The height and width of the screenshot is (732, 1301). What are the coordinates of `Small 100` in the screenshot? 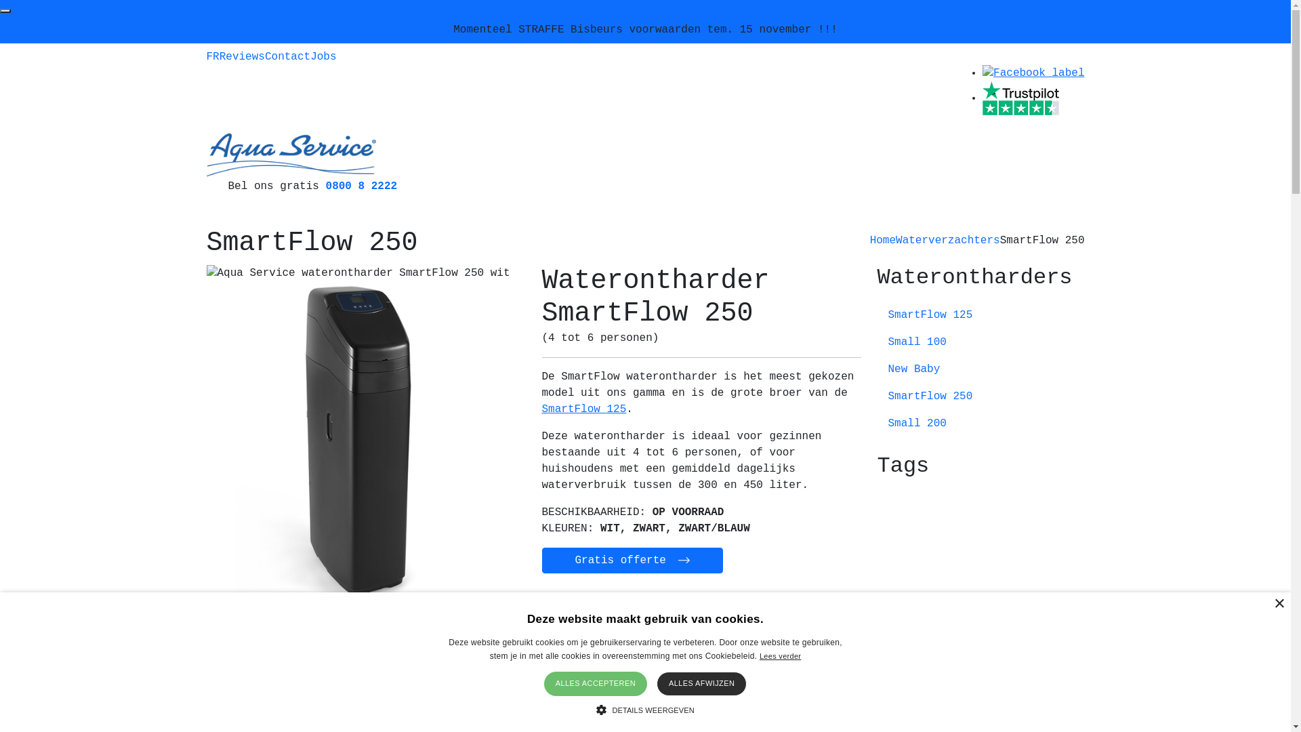 It's located at (980, 342).